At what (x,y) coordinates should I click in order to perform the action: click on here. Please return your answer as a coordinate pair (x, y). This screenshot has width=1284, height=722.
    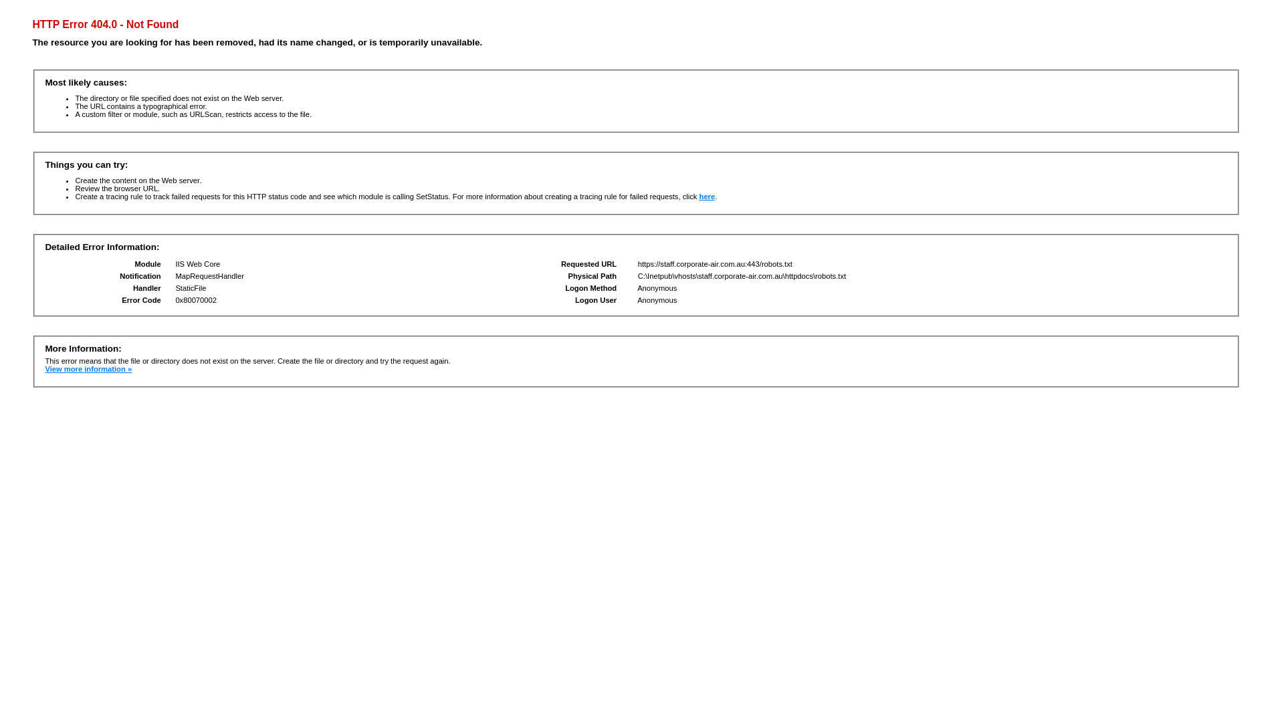
    Looking at the image, I should click on (708, 197).